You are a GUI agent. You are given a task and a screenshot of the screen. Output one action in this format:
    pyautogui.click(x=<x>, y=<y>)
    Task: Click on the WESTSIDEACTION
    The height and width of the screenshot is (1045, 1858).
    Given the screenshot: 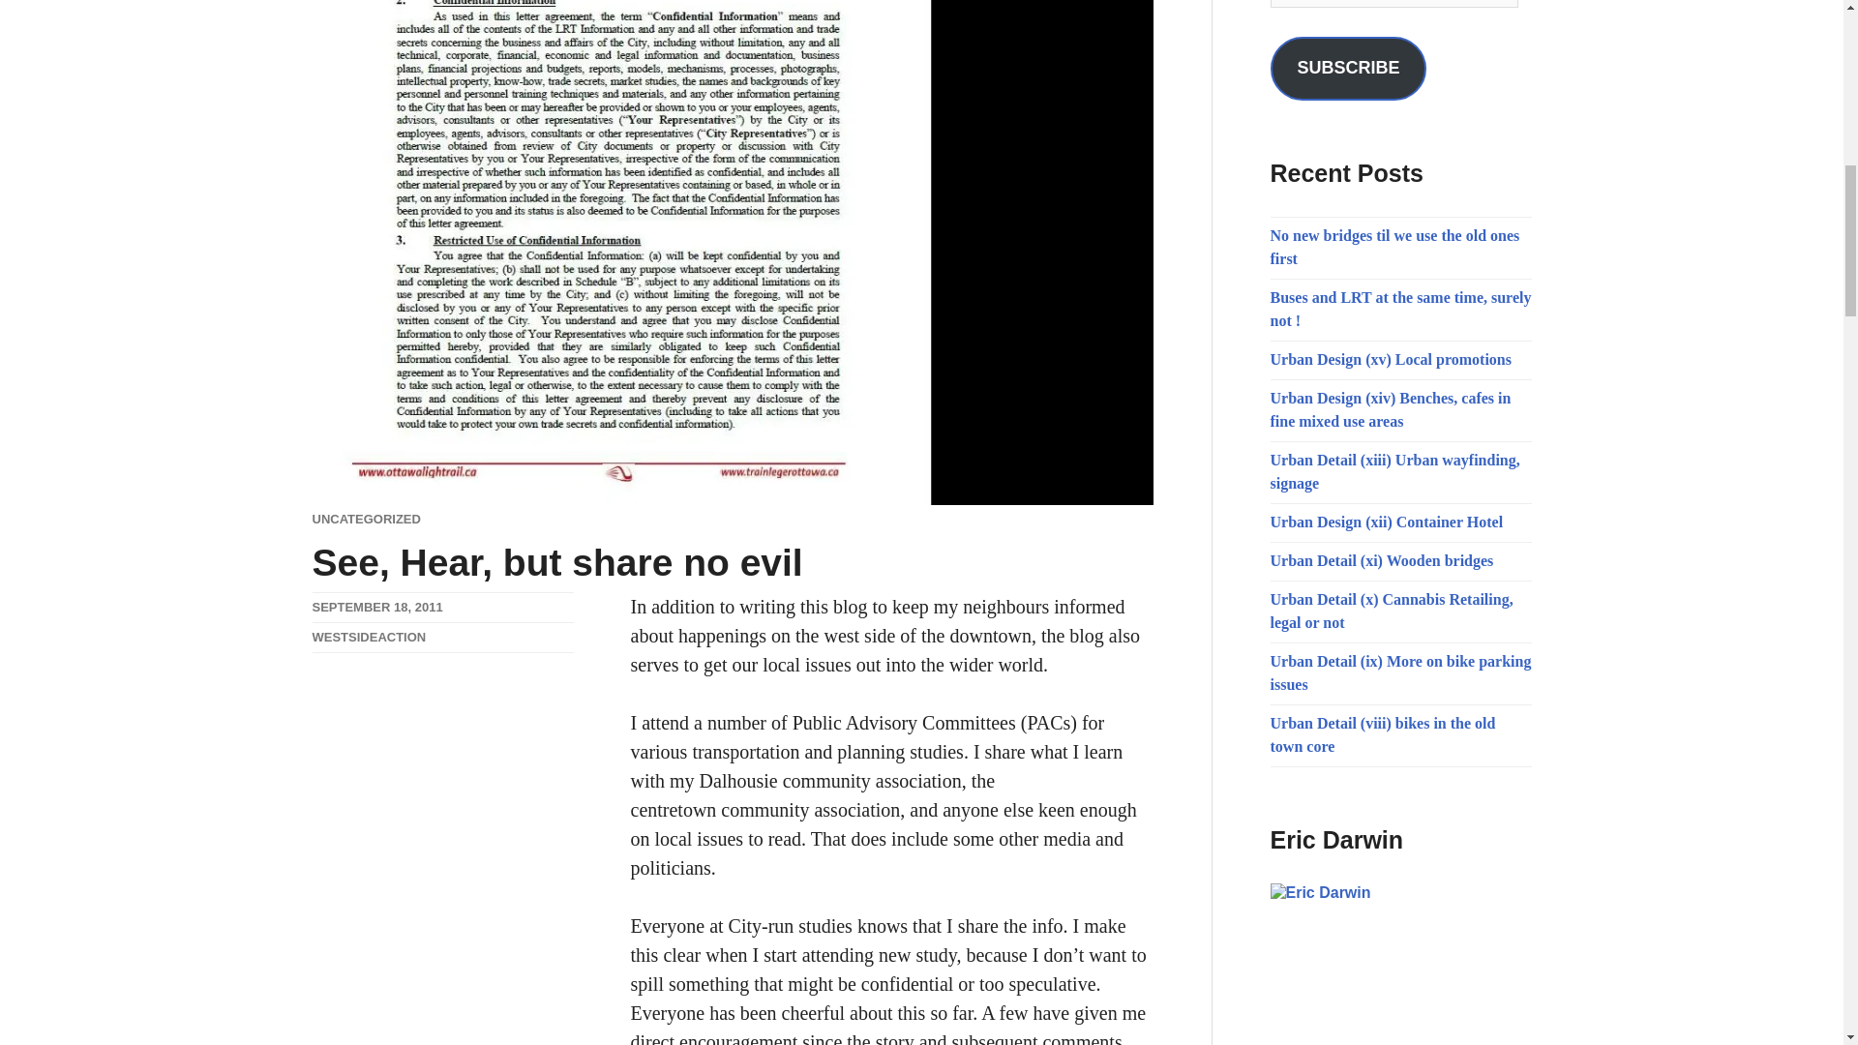 What is the action you would take?
    pyautogui.click(x=368, y=637)
    